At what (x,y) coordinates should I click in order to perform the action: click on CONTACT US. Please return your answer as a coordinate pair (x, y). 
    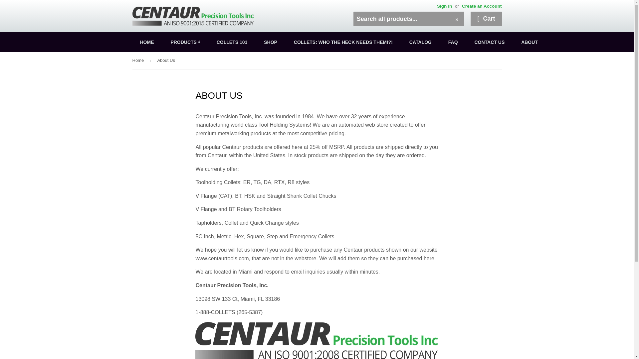
    Looking at the image, I should click on (489, 42).